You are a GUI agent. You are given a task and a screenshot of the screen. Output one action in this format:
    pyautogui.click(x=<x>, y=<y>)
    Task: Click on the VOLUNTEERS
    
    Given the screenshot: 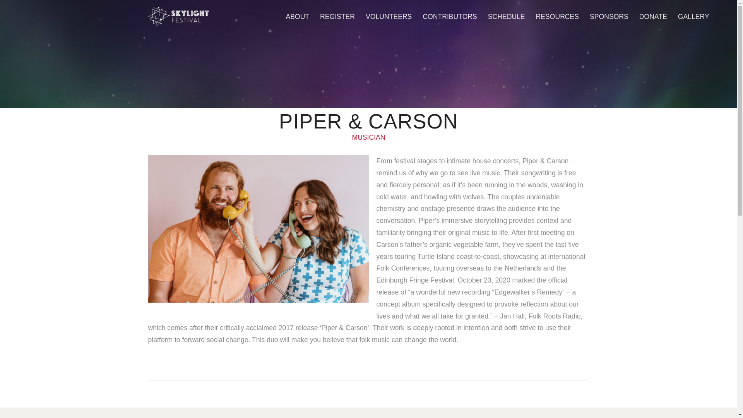 What is the action you would take?
    pyautogui.click(x=389, y=17)
    